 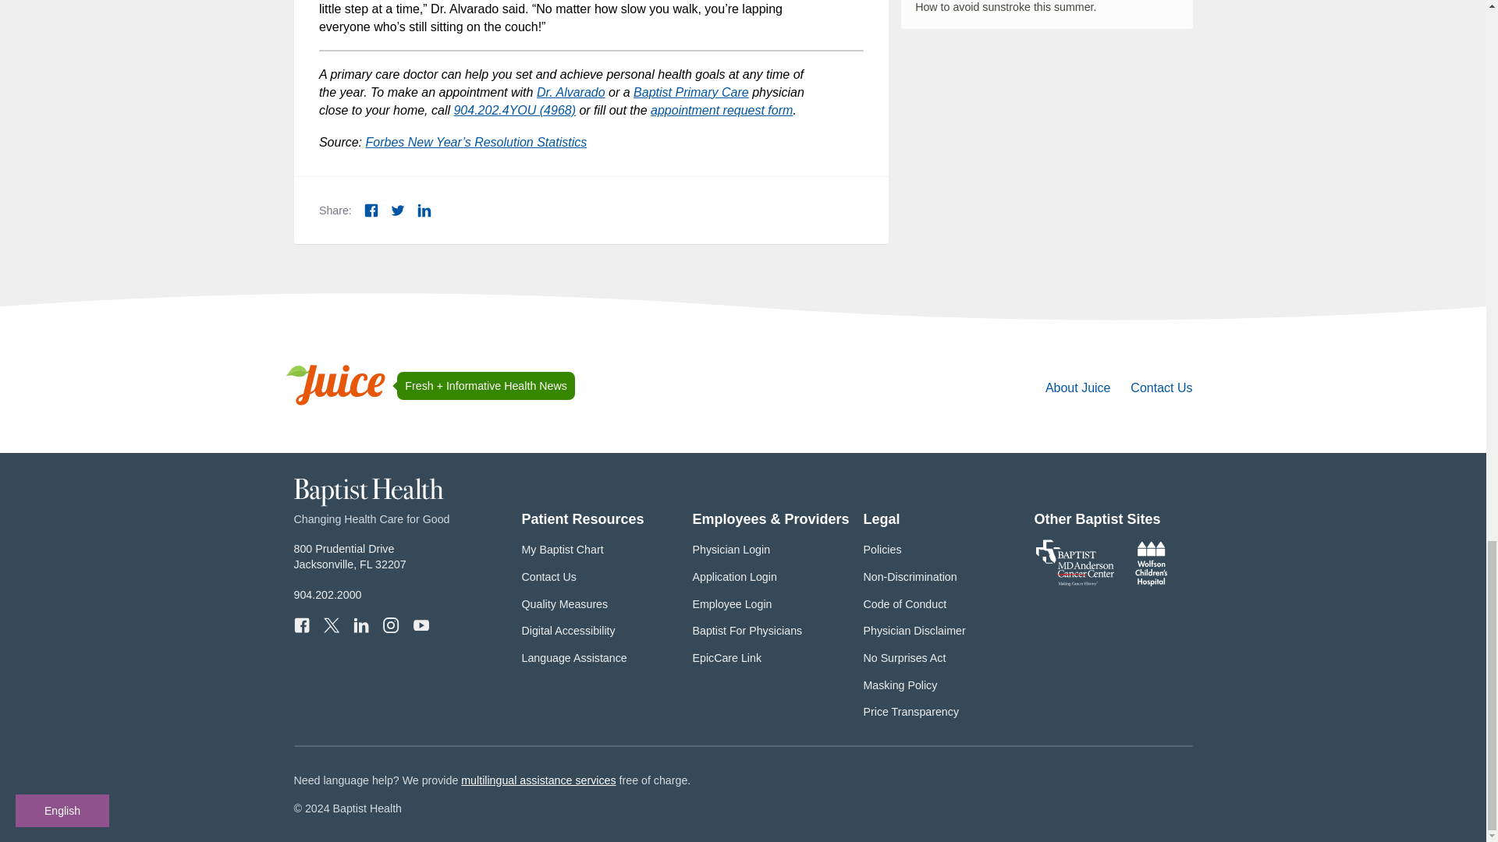 What do you see at coordinates (360, 624) in the screenshot?
I see `LinkedIn` at bounding box center [360, 624].